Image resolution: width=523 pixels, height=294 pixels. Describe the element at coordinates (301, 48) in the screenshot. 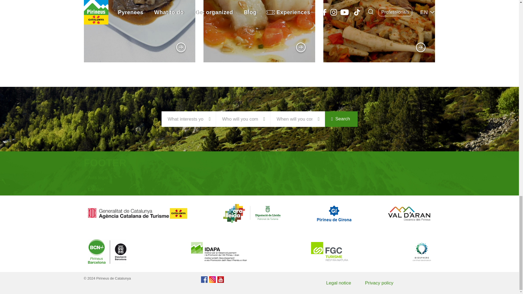

I see `More info` at that location.